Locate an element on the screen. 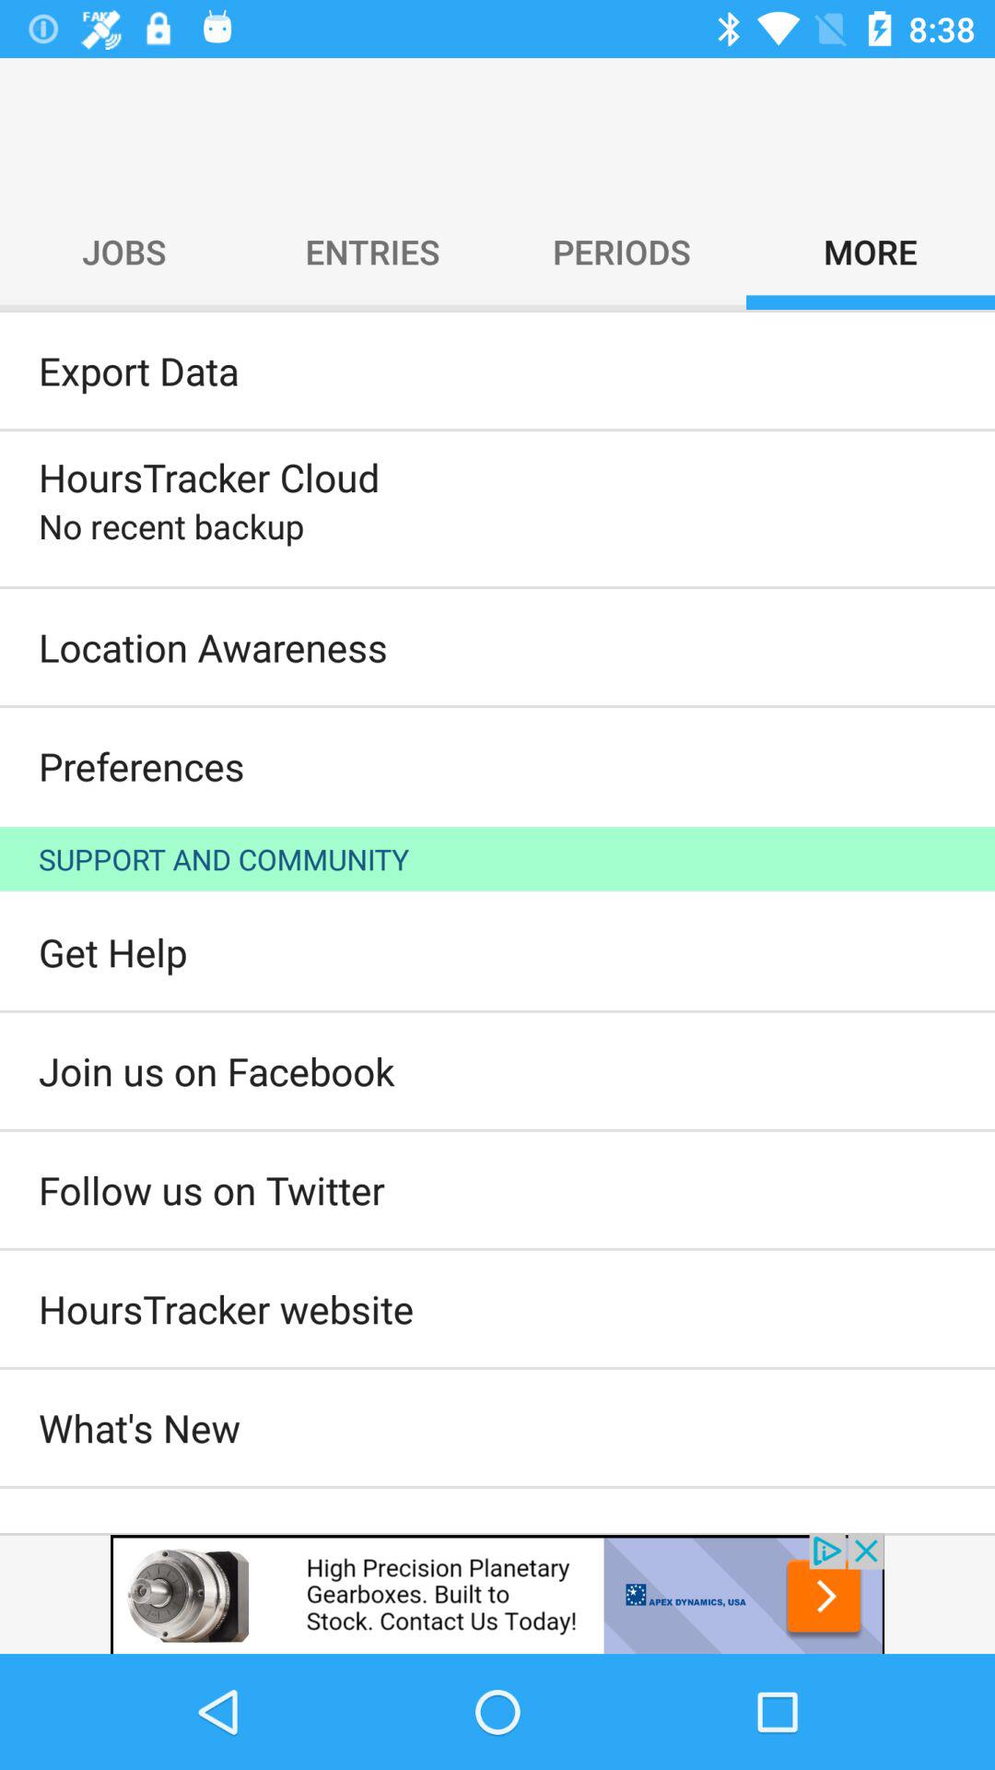 The height and width of the screenshot is (1770, 995). go to precision planetary is located at coordinates (497, 1593).